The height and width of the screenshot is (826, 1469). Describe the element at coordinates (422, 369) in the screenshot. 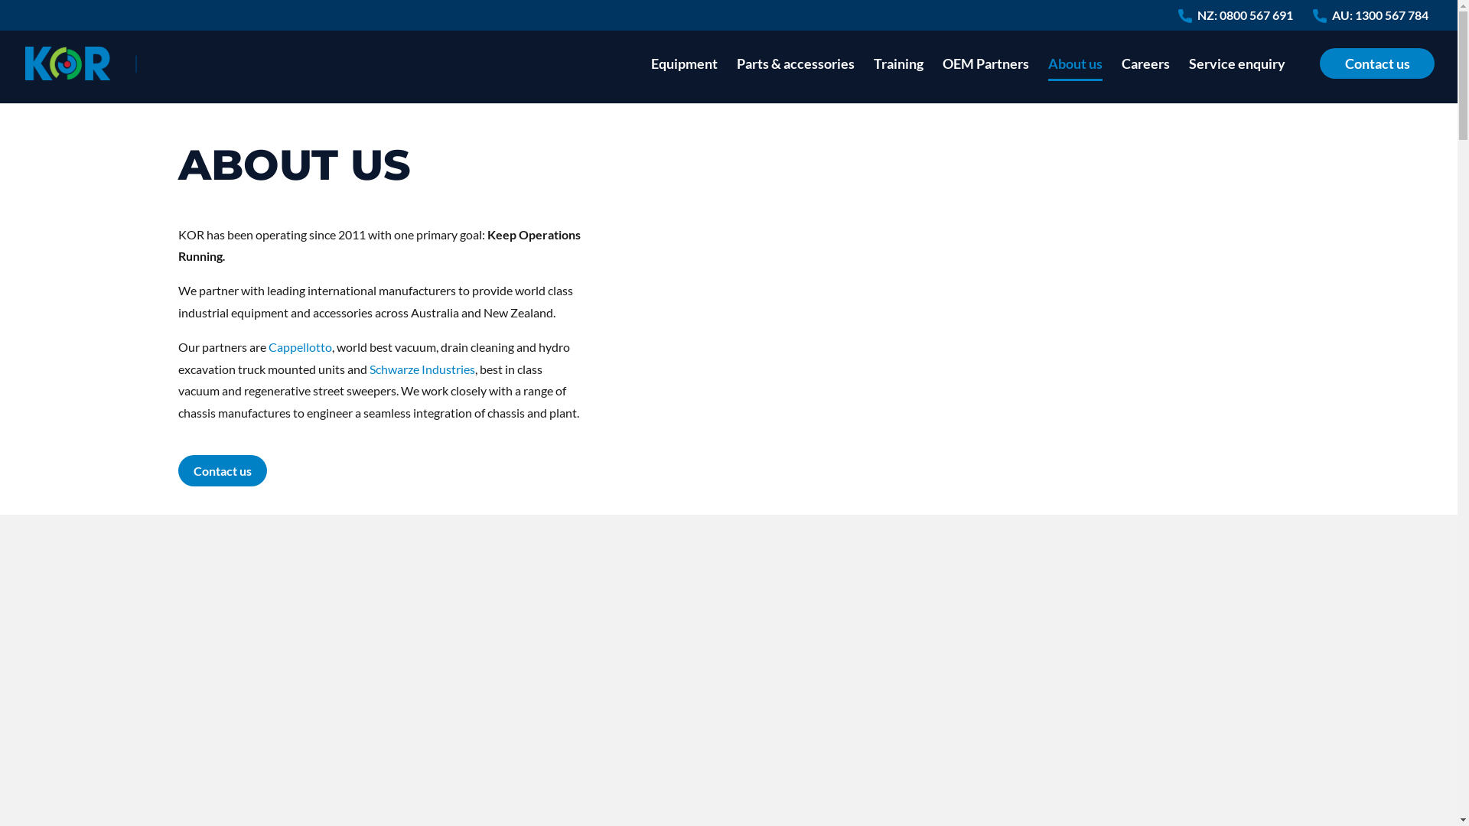

I see `Schwarze Industries` at that location.